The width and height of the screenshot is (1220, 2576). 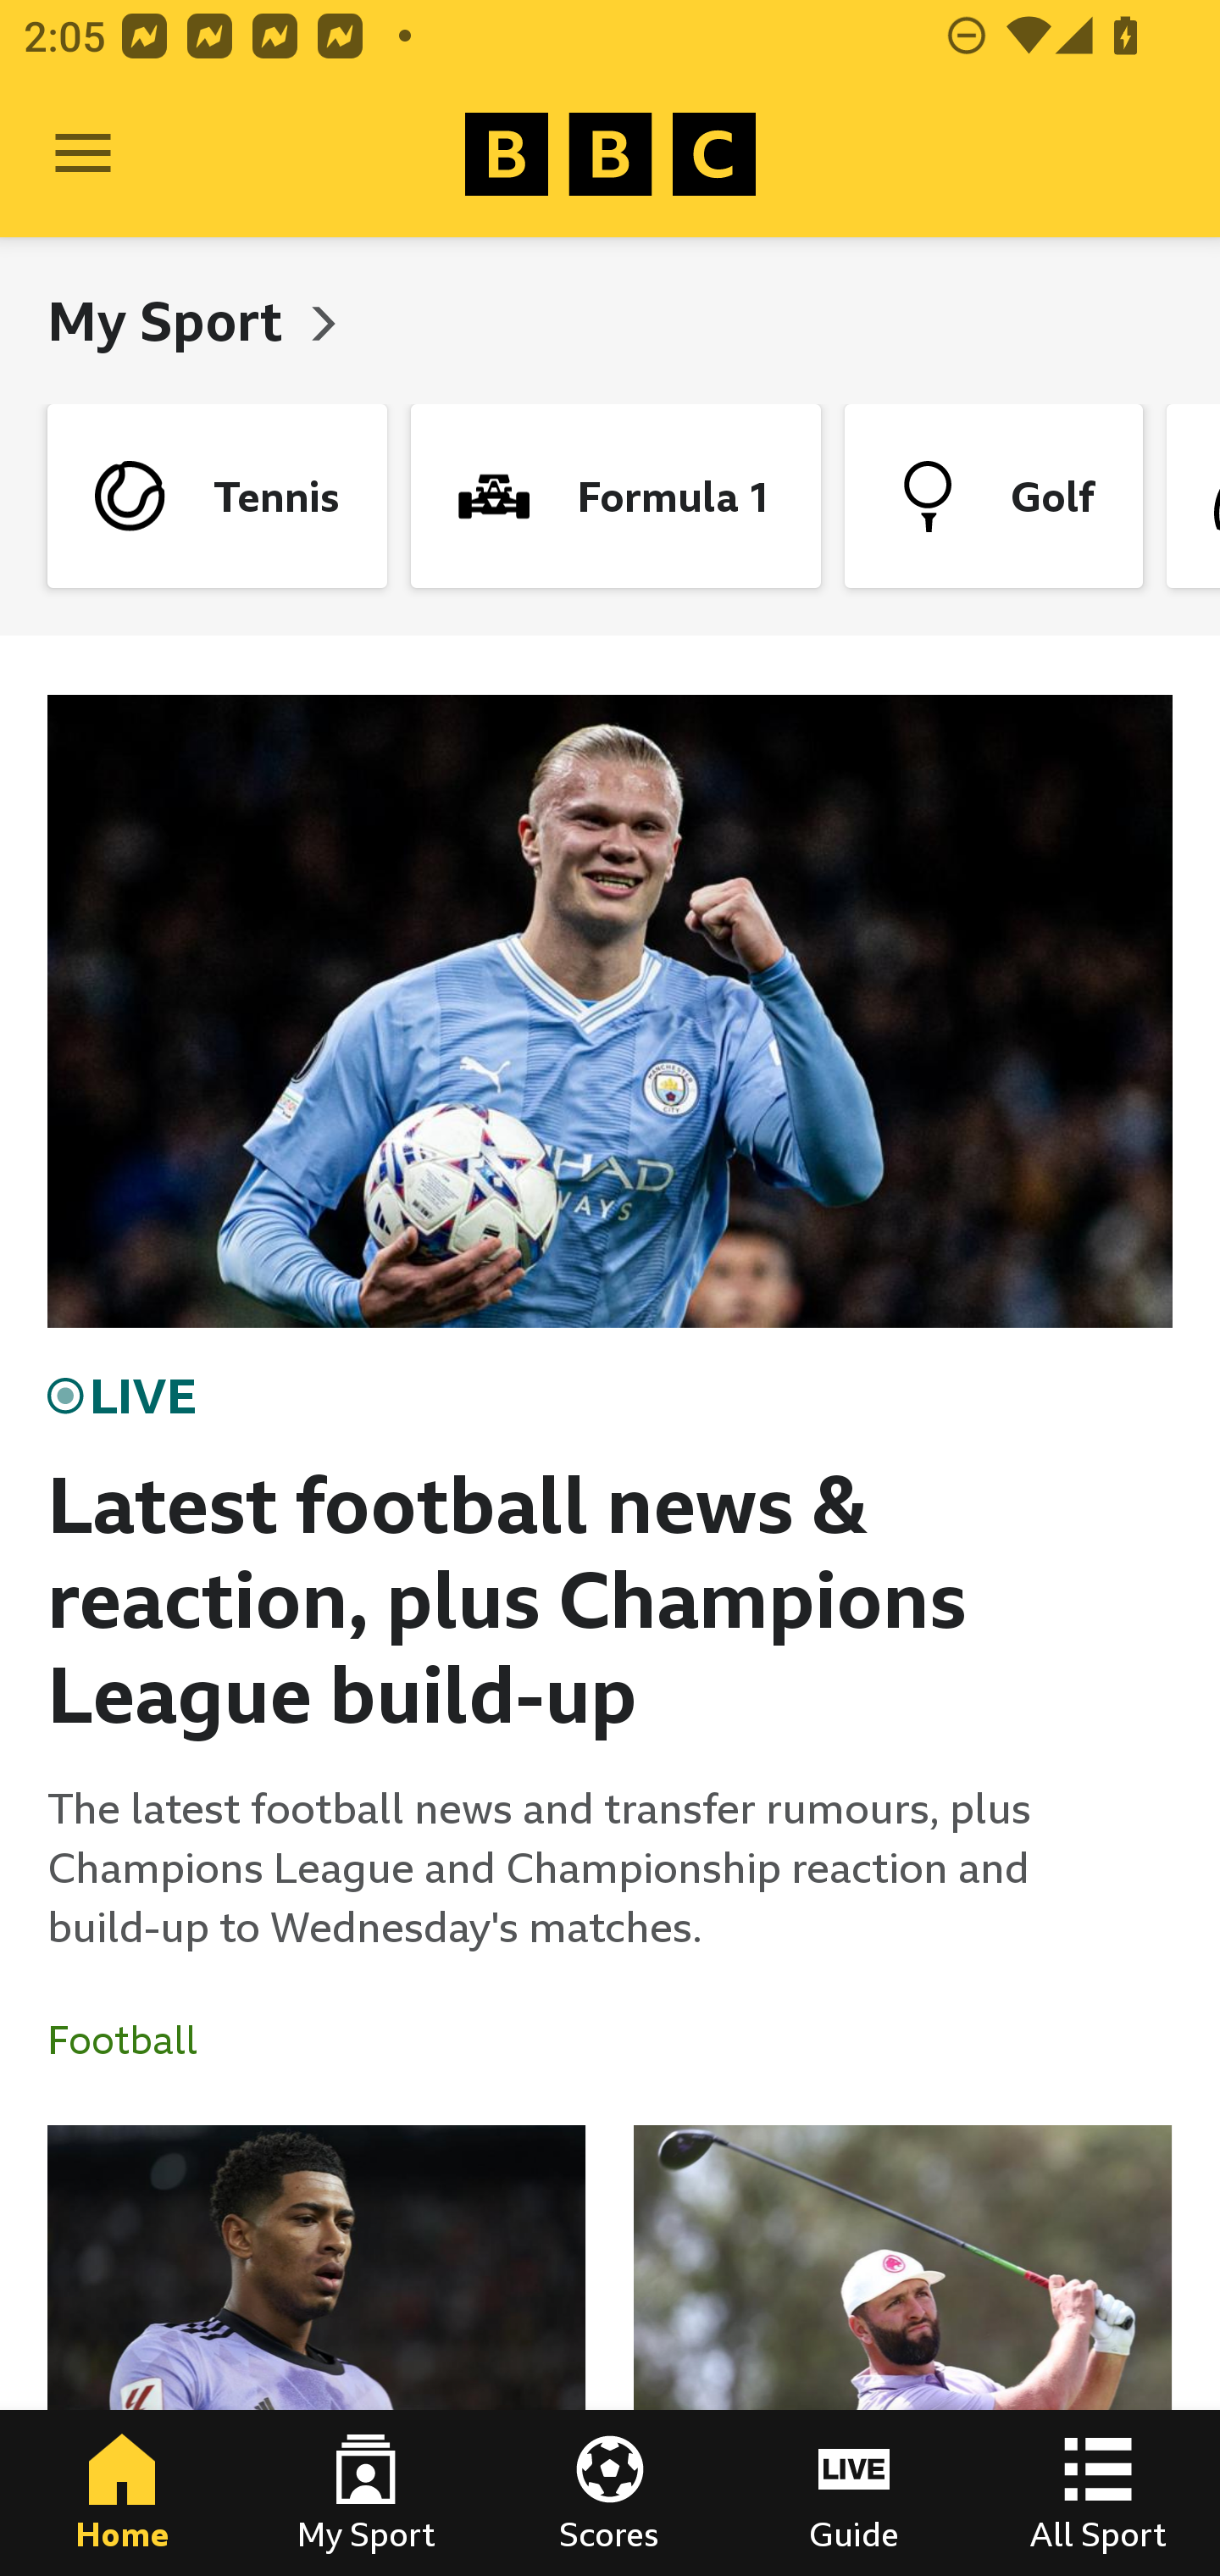 What do you see at coordinates (854, 2493) in the screenshot?
I see `Guide` at bounding box center [854, 2493].